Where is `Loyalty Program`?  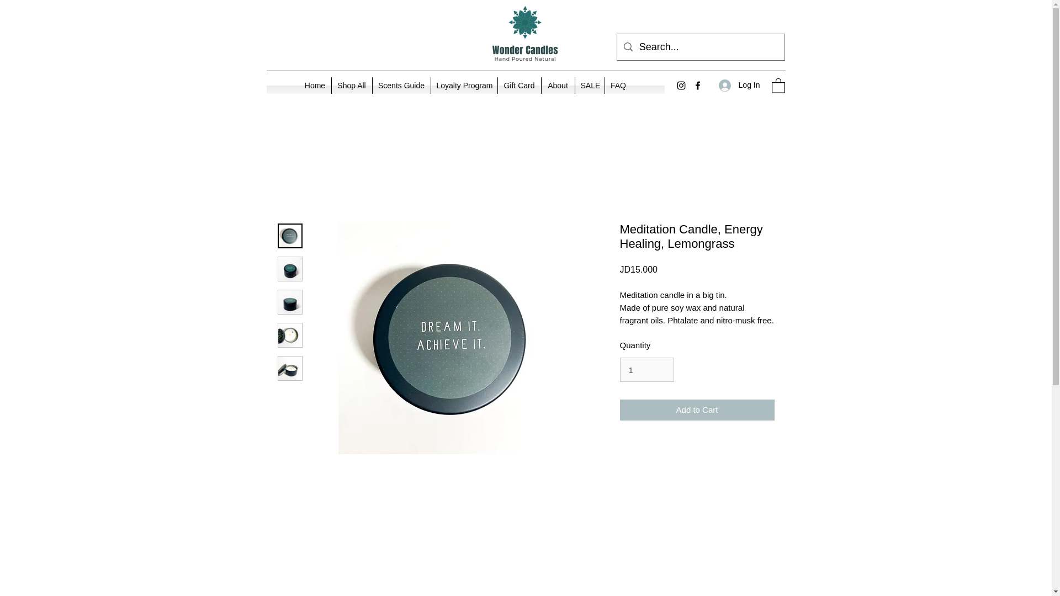 Loyalty Program is located at coordinates (464, 85).